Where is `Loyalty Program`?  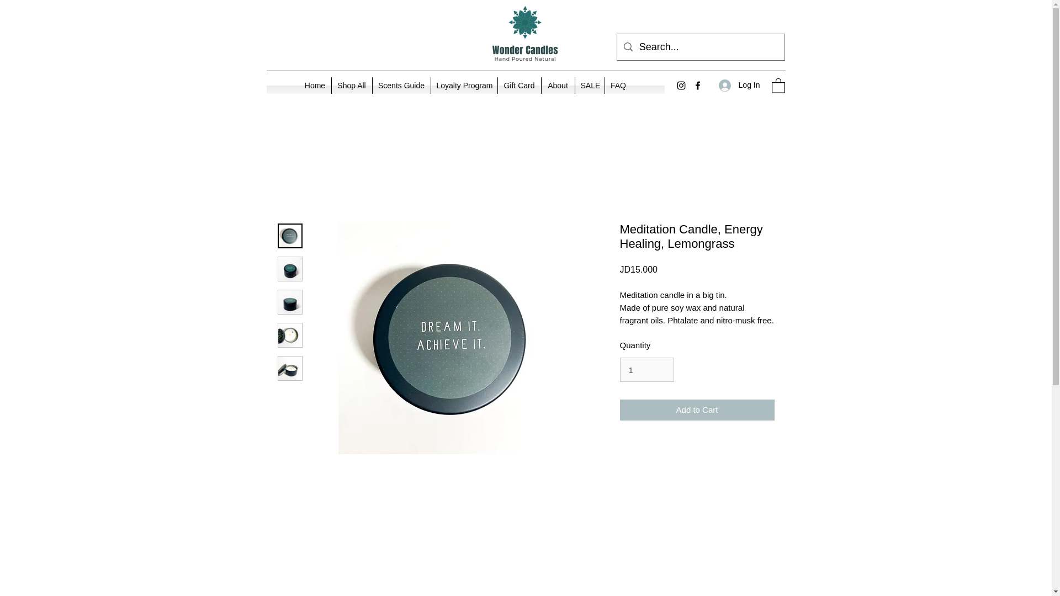 Loyalty Program is located at coordinates (464, 85).